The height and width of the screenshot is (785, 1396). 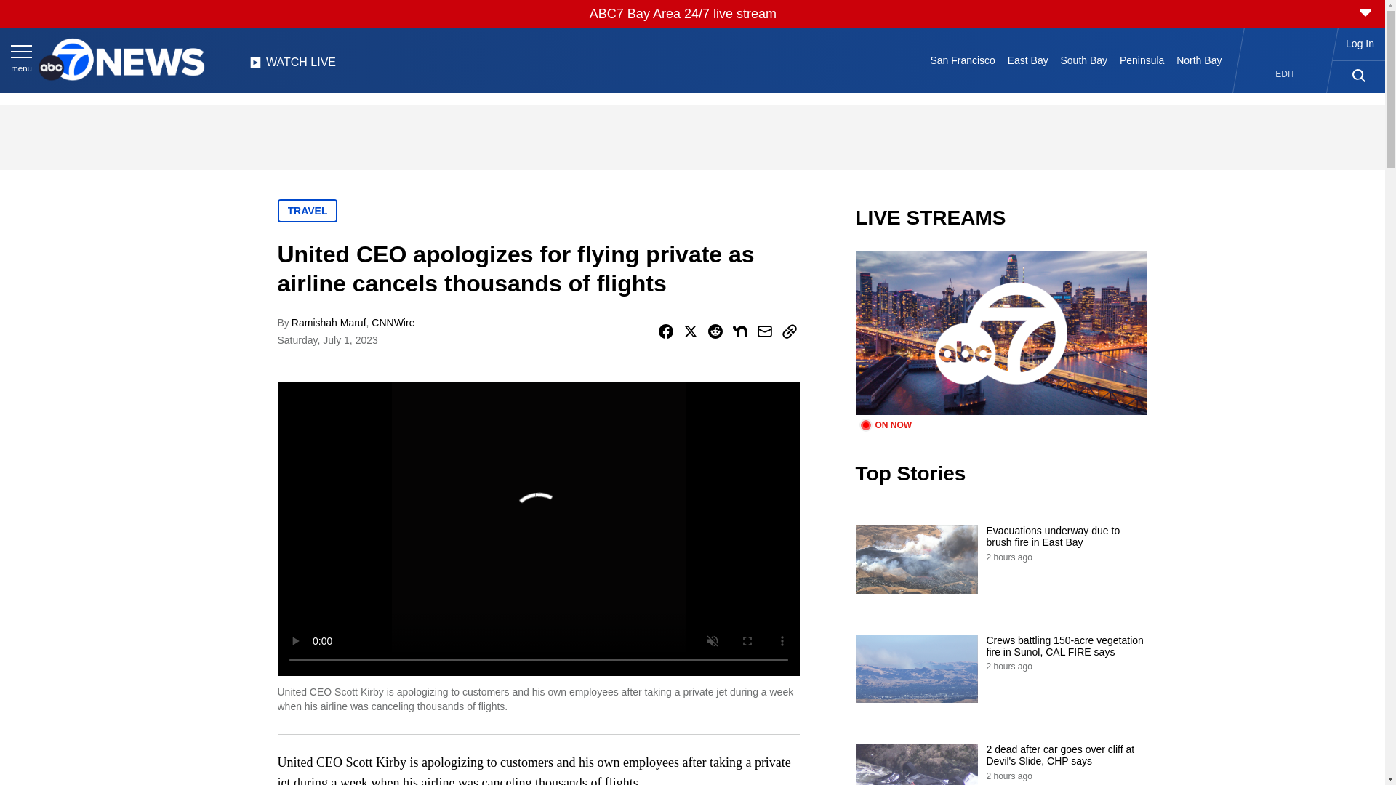 What do you see at coordinates (292, 66) in the screenshot?
I see `WATCH LIVE` at bounding box center [292, 66].